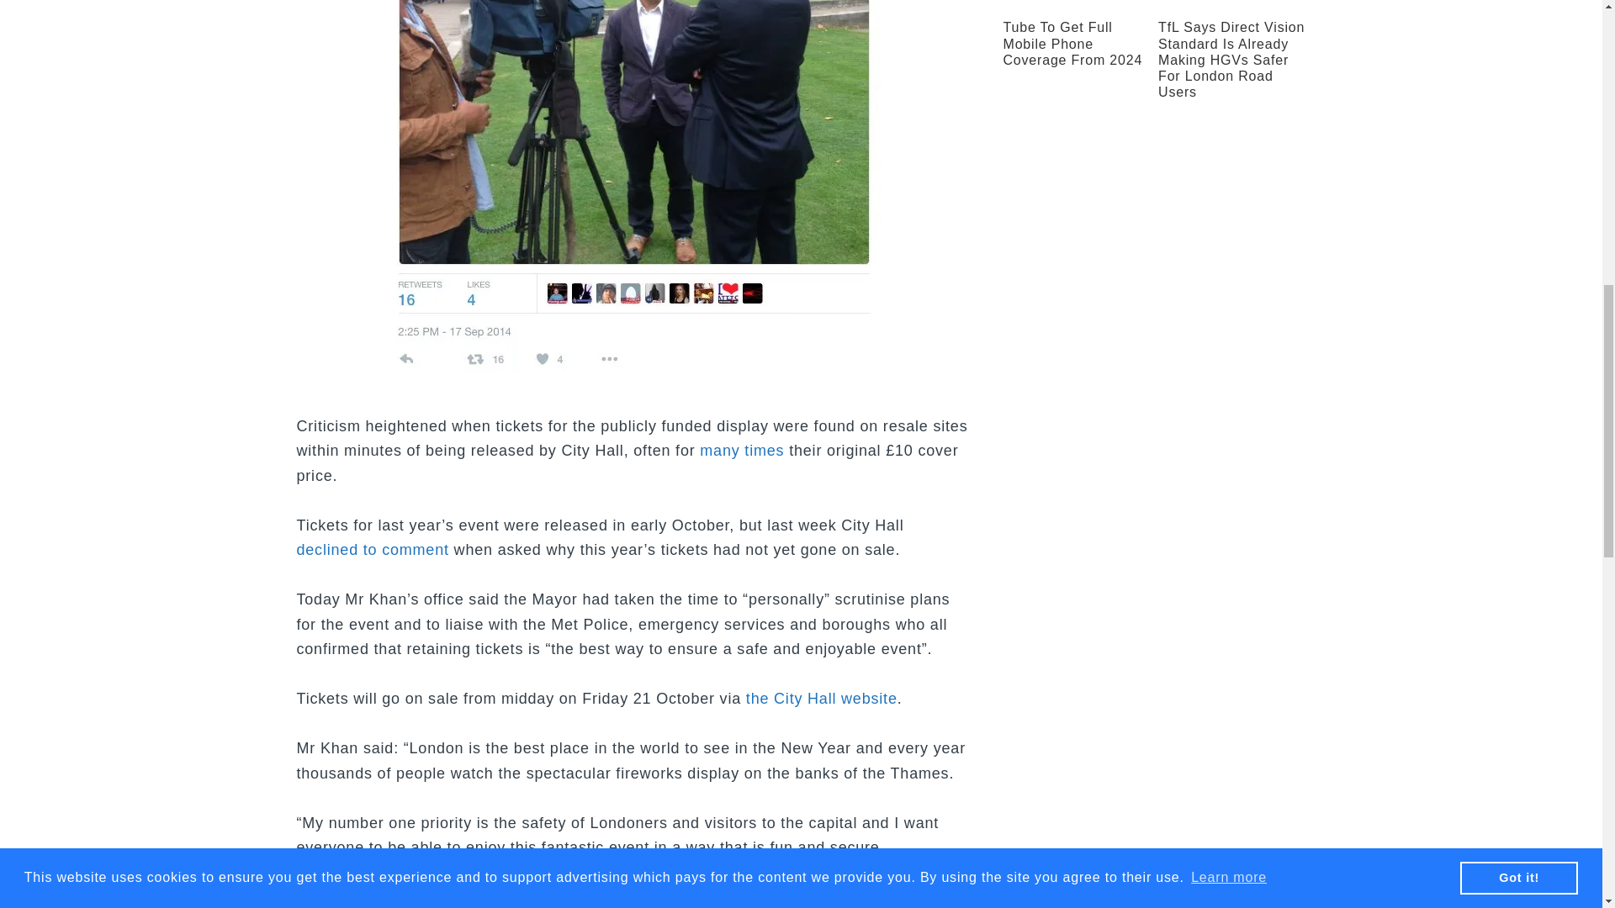 The width and height of the screenshot is (1615, 908). Describe the element at coordinates (1072, 42) in the screenshot. I see `Tube To Get Full Mobile Phone Coverage From 2024` at that location.